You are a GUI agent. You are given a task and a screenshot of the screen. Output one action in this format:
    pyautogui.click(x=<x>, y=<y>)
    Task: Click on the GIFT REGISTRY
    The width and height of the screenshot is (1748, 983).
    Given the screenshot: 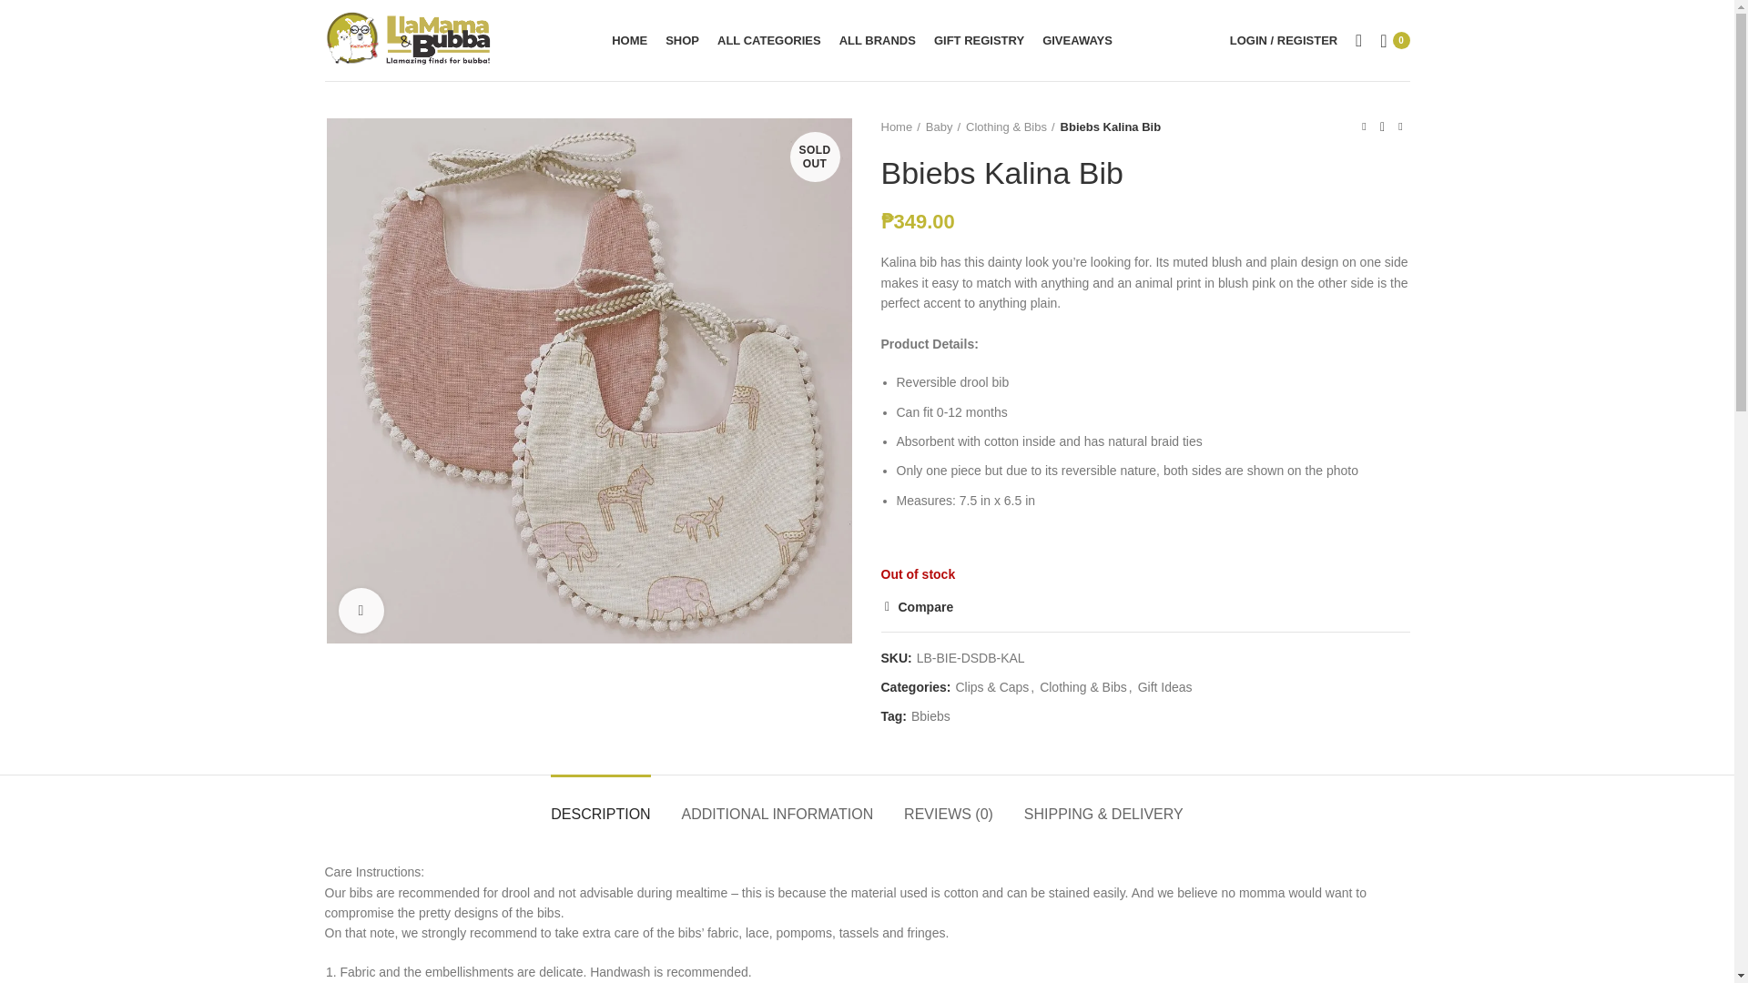 What is the action you would take?
    pyautogui.click(x=978, y=39)
    